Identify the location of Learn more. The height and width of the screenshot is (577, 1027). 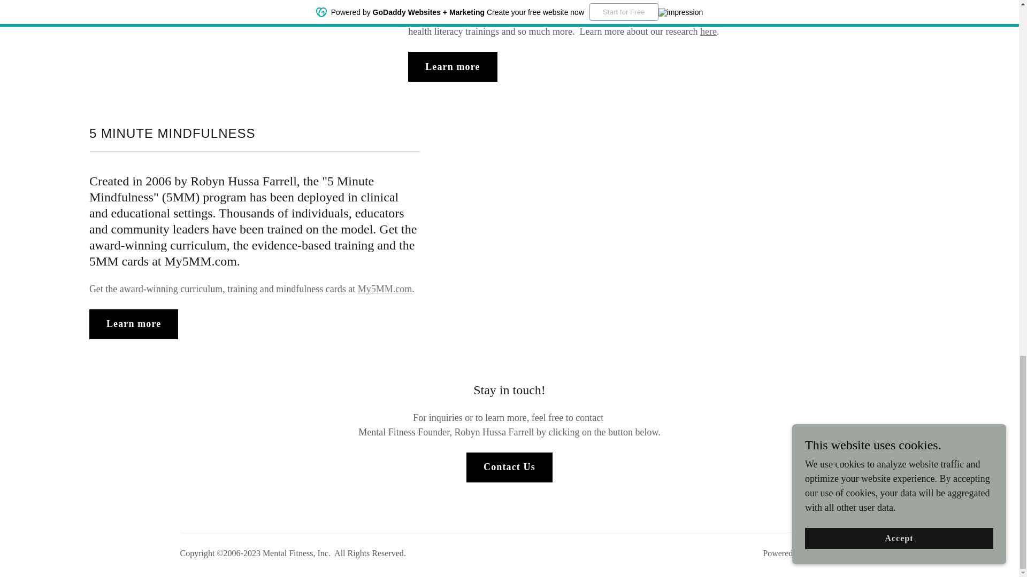
(134, 324).